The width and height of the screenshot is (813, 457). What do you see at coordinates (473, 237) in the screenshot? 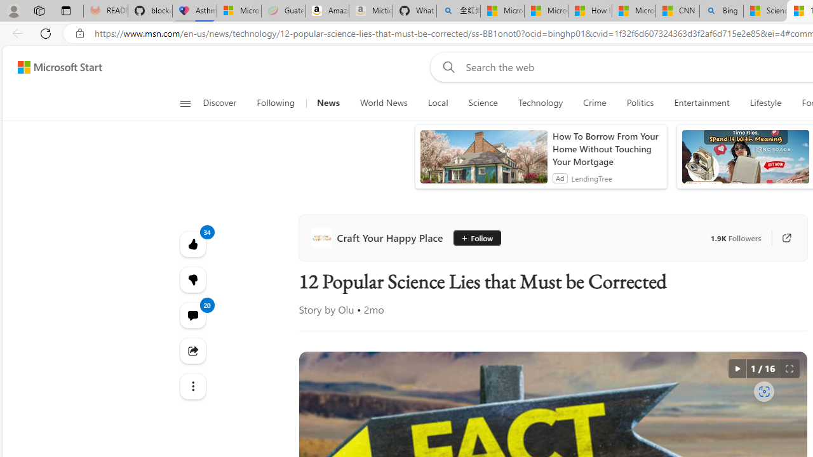
I see `Follow` at bounding box center [473, 237].